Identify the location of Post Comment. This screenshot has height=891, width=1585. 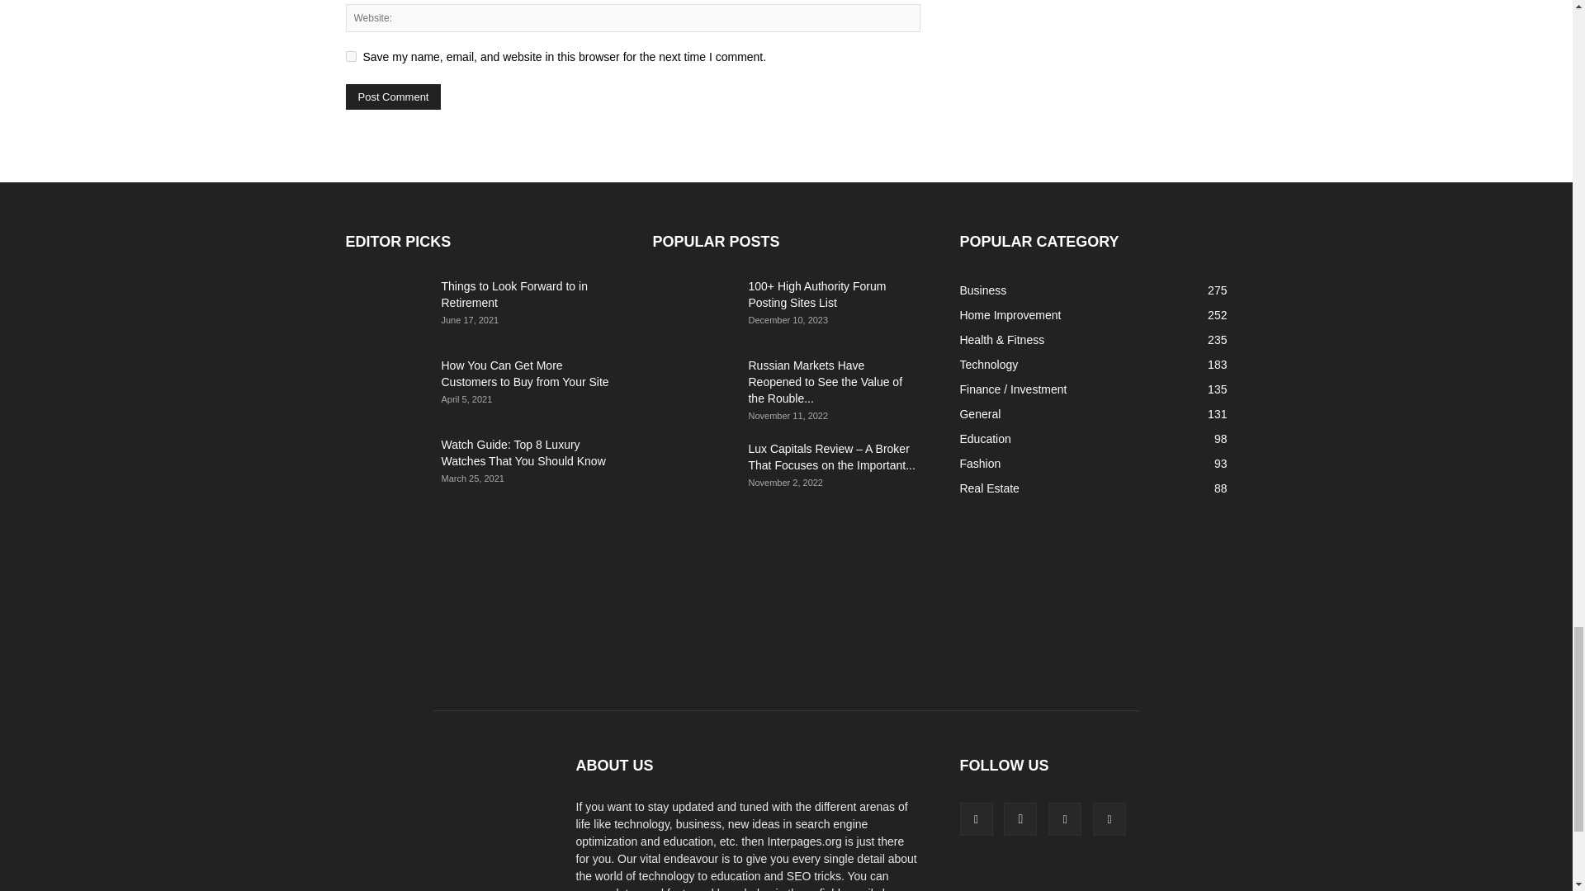
(393, 96).